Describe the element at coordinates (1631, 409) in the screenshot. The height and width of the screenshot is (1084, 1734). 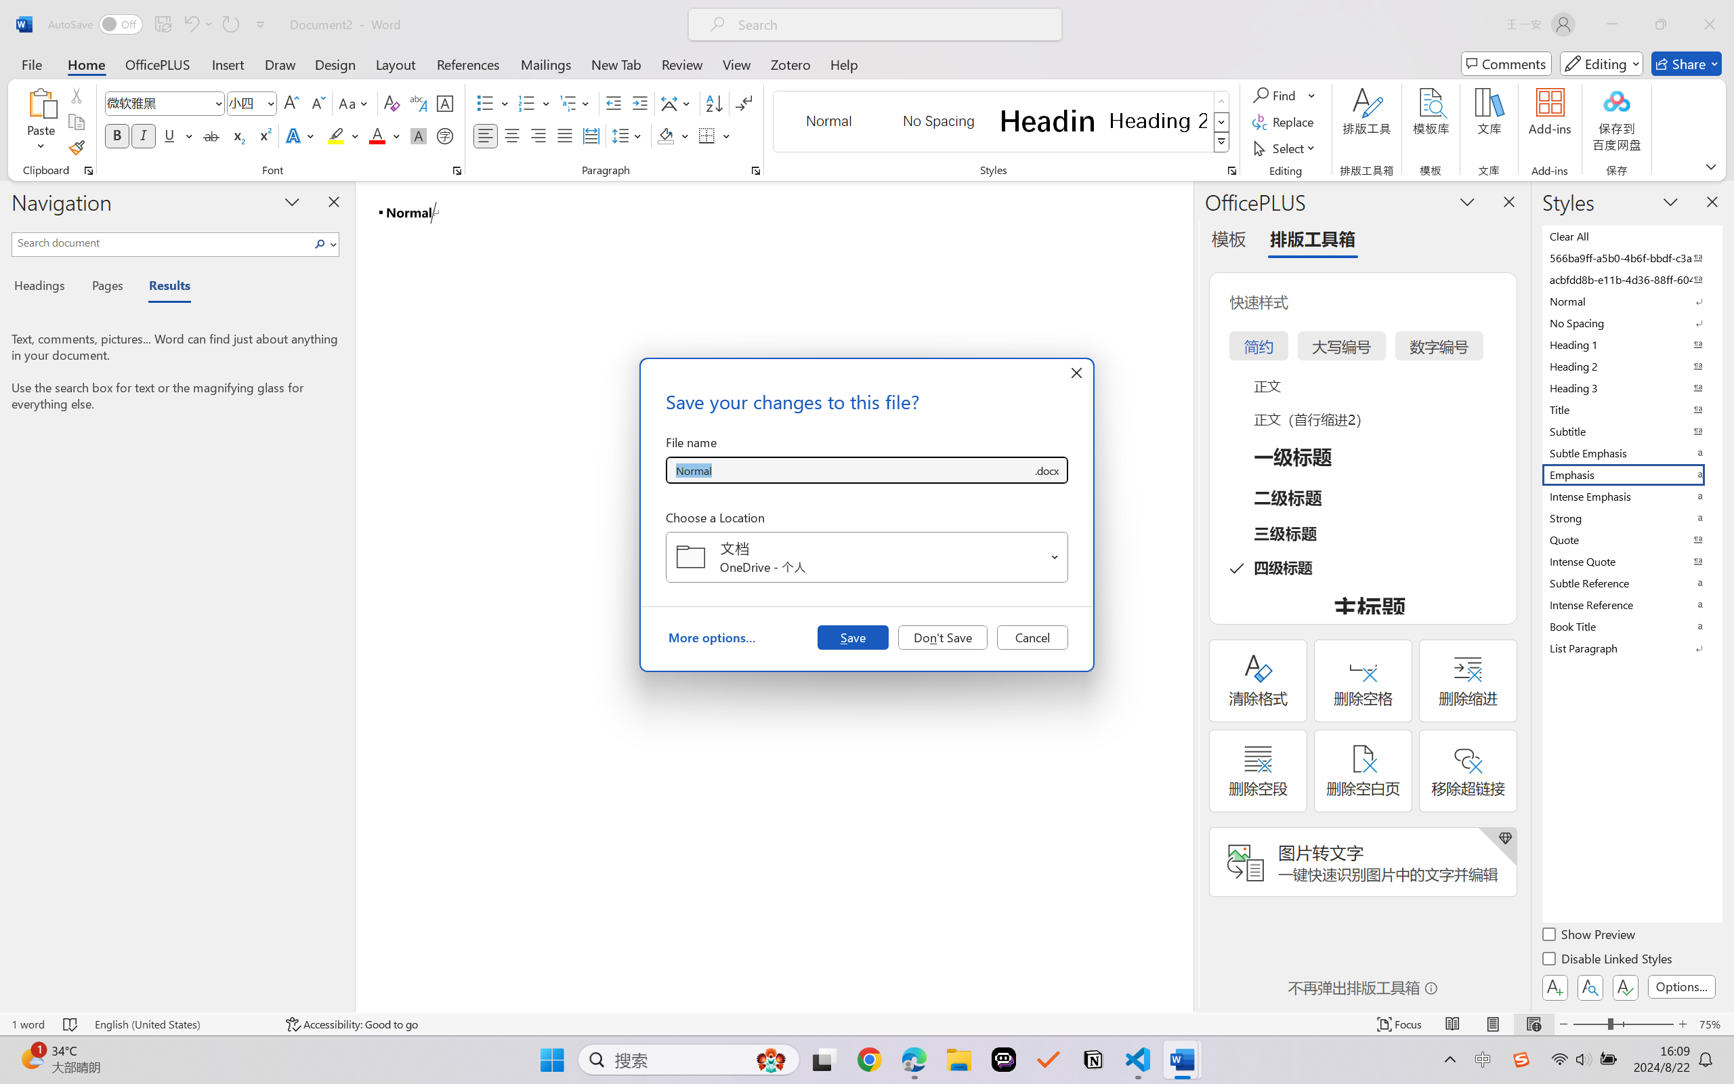
I see `Title` at that location.